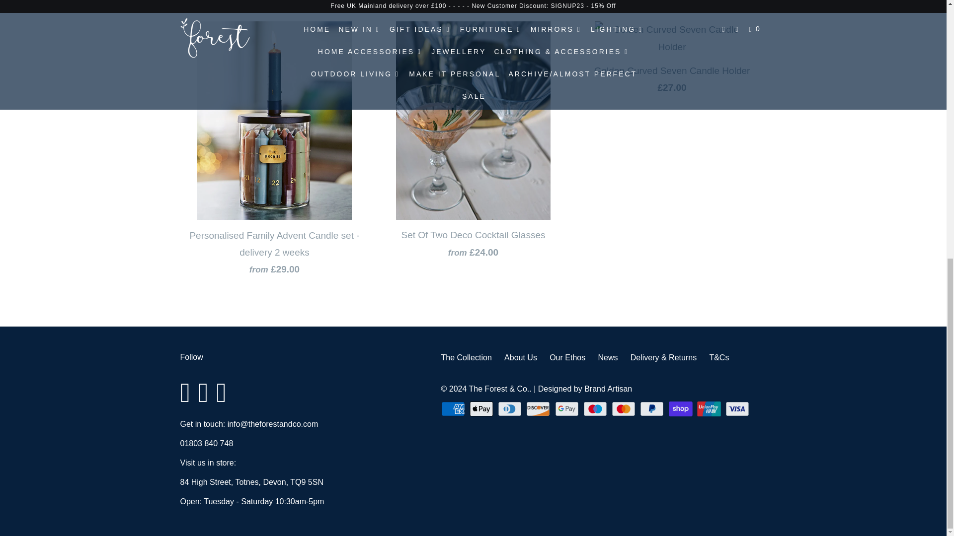  What do you see at coordinates (681, 409) in the screenshot?
I see `Shop Pay` at bounding box center [681, 409].